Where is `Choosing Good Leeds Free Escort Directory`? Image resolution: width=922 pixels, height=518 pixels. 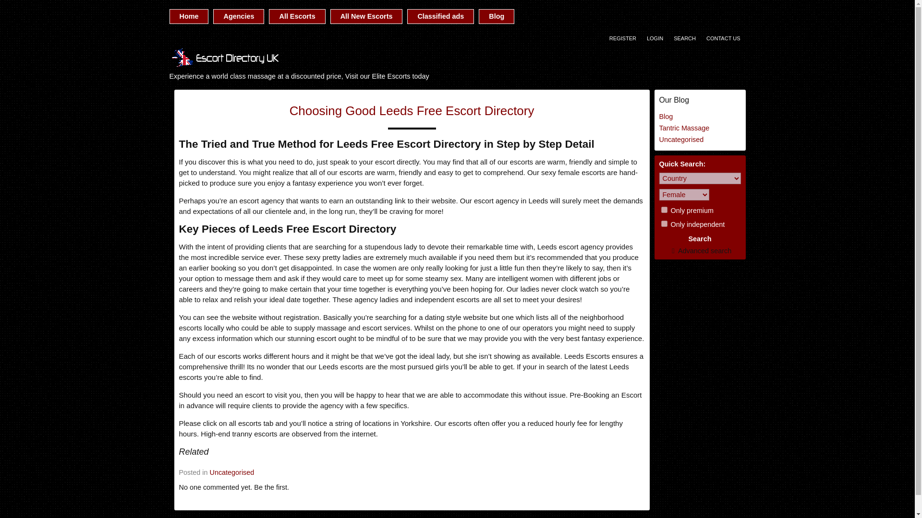 Choosing Good Leeds Free Escort Directory is located at coordinates (412, 111).